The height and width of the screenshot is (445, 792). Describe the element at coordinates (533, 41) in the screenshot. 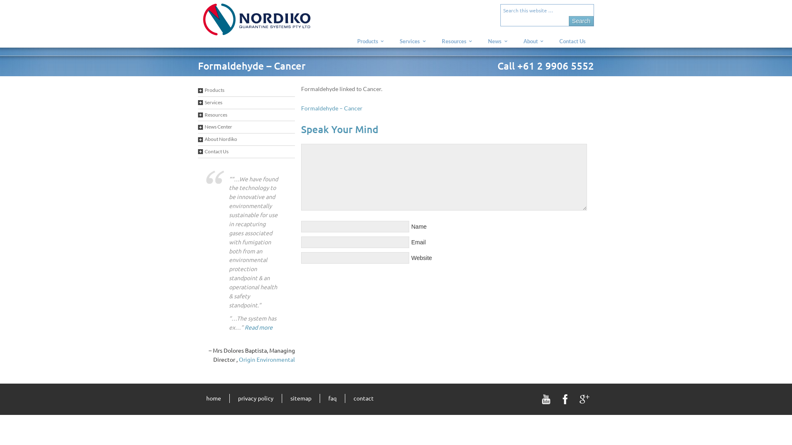

I see `About` at that location.